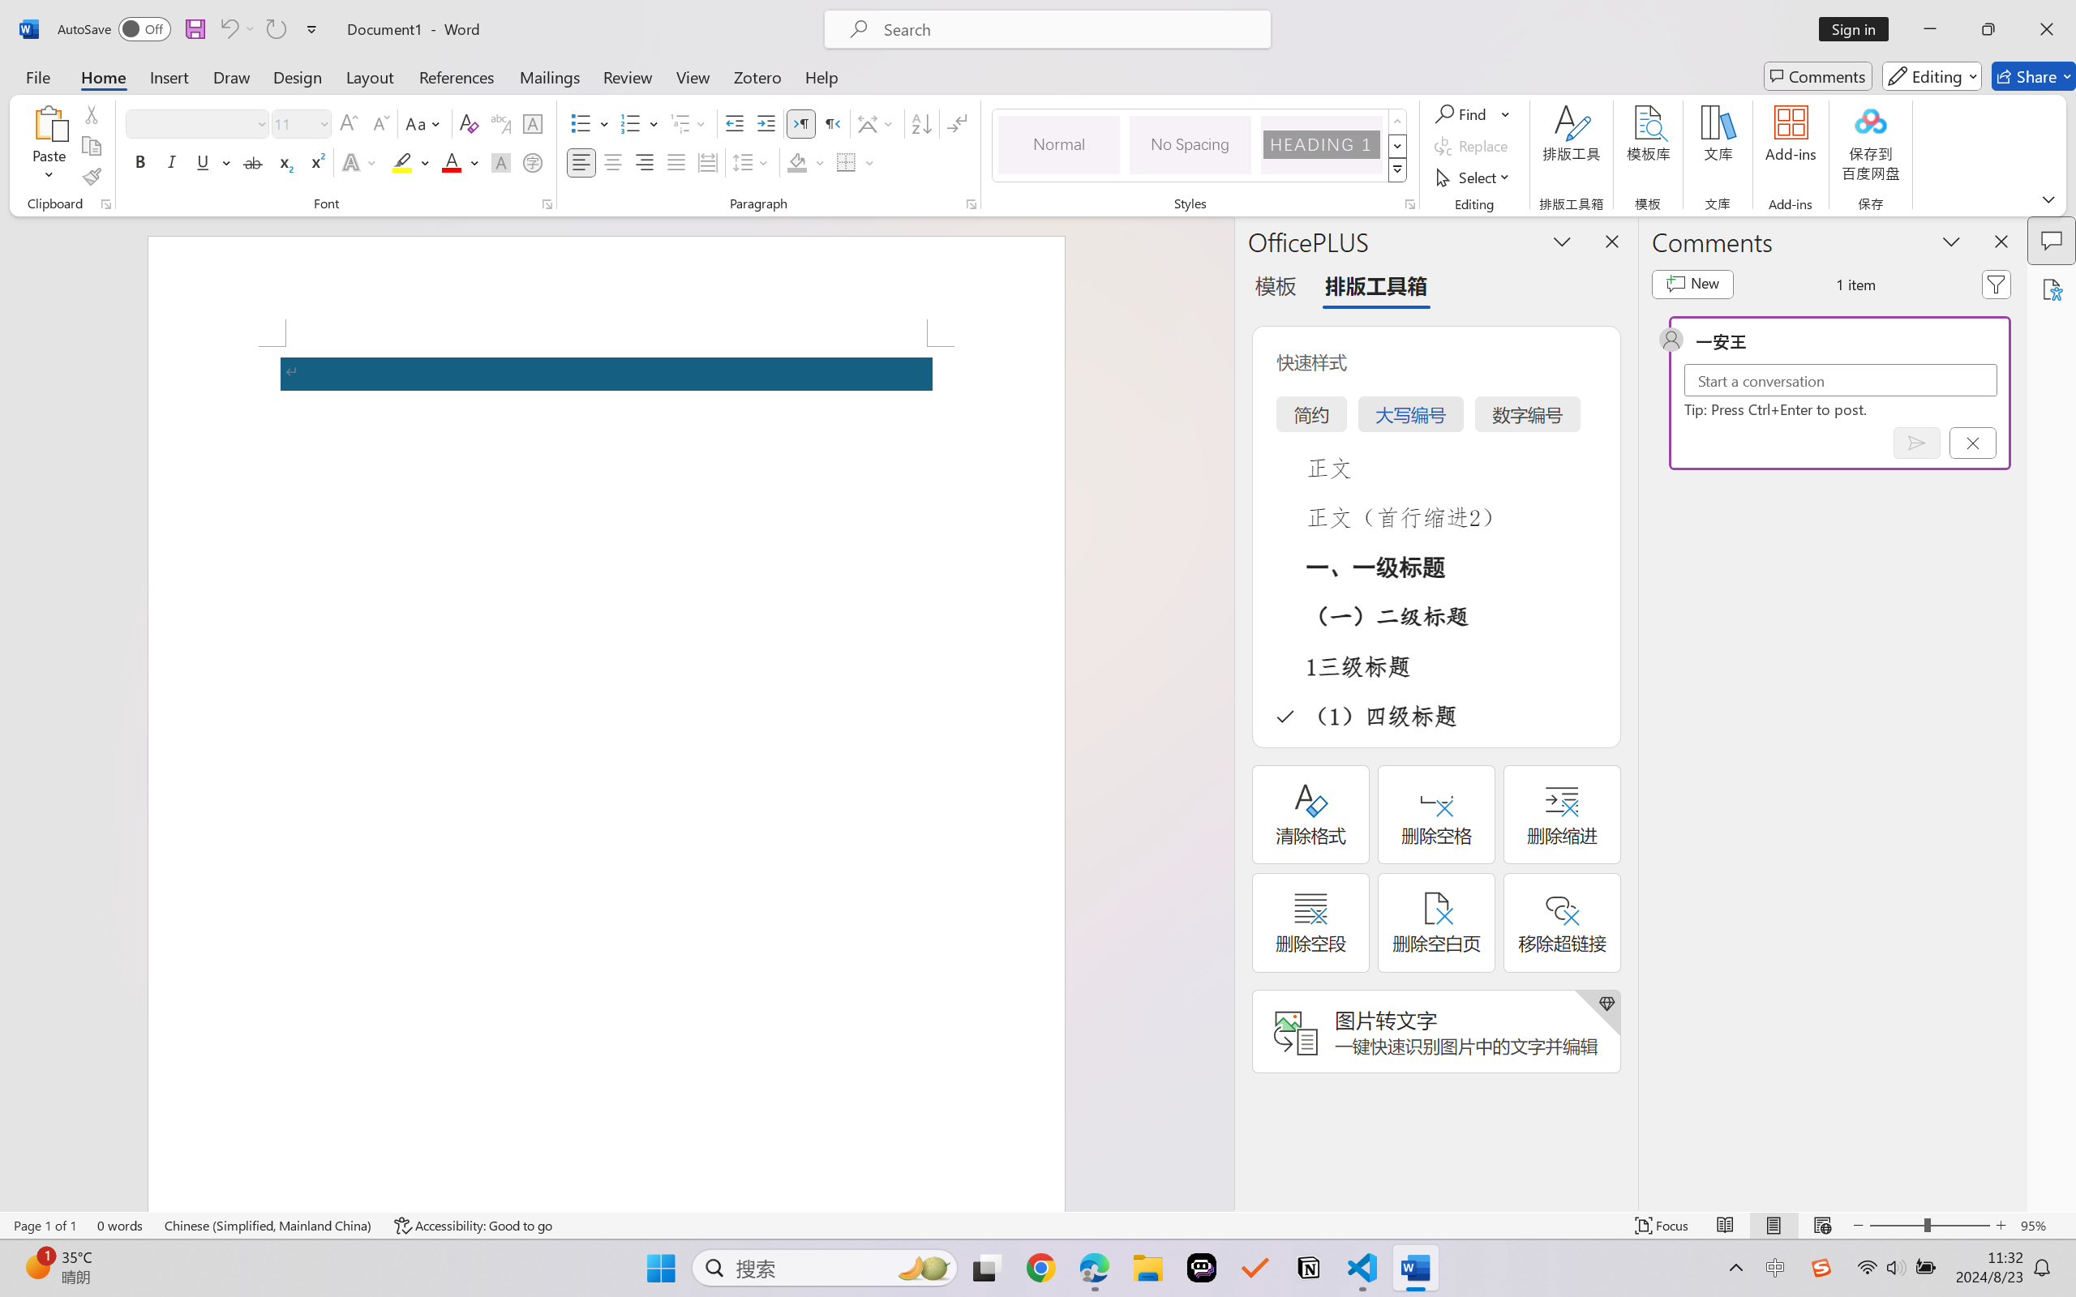  I want to click on Accessibility Assistant, so click(2052, 289).